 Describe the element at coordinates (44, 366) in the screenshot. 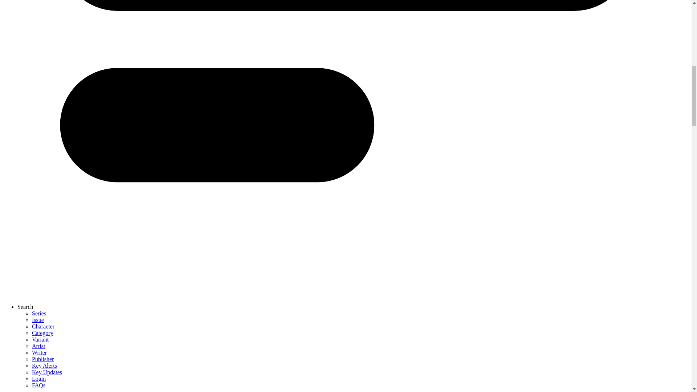

I see `Key Alerts` at that location.